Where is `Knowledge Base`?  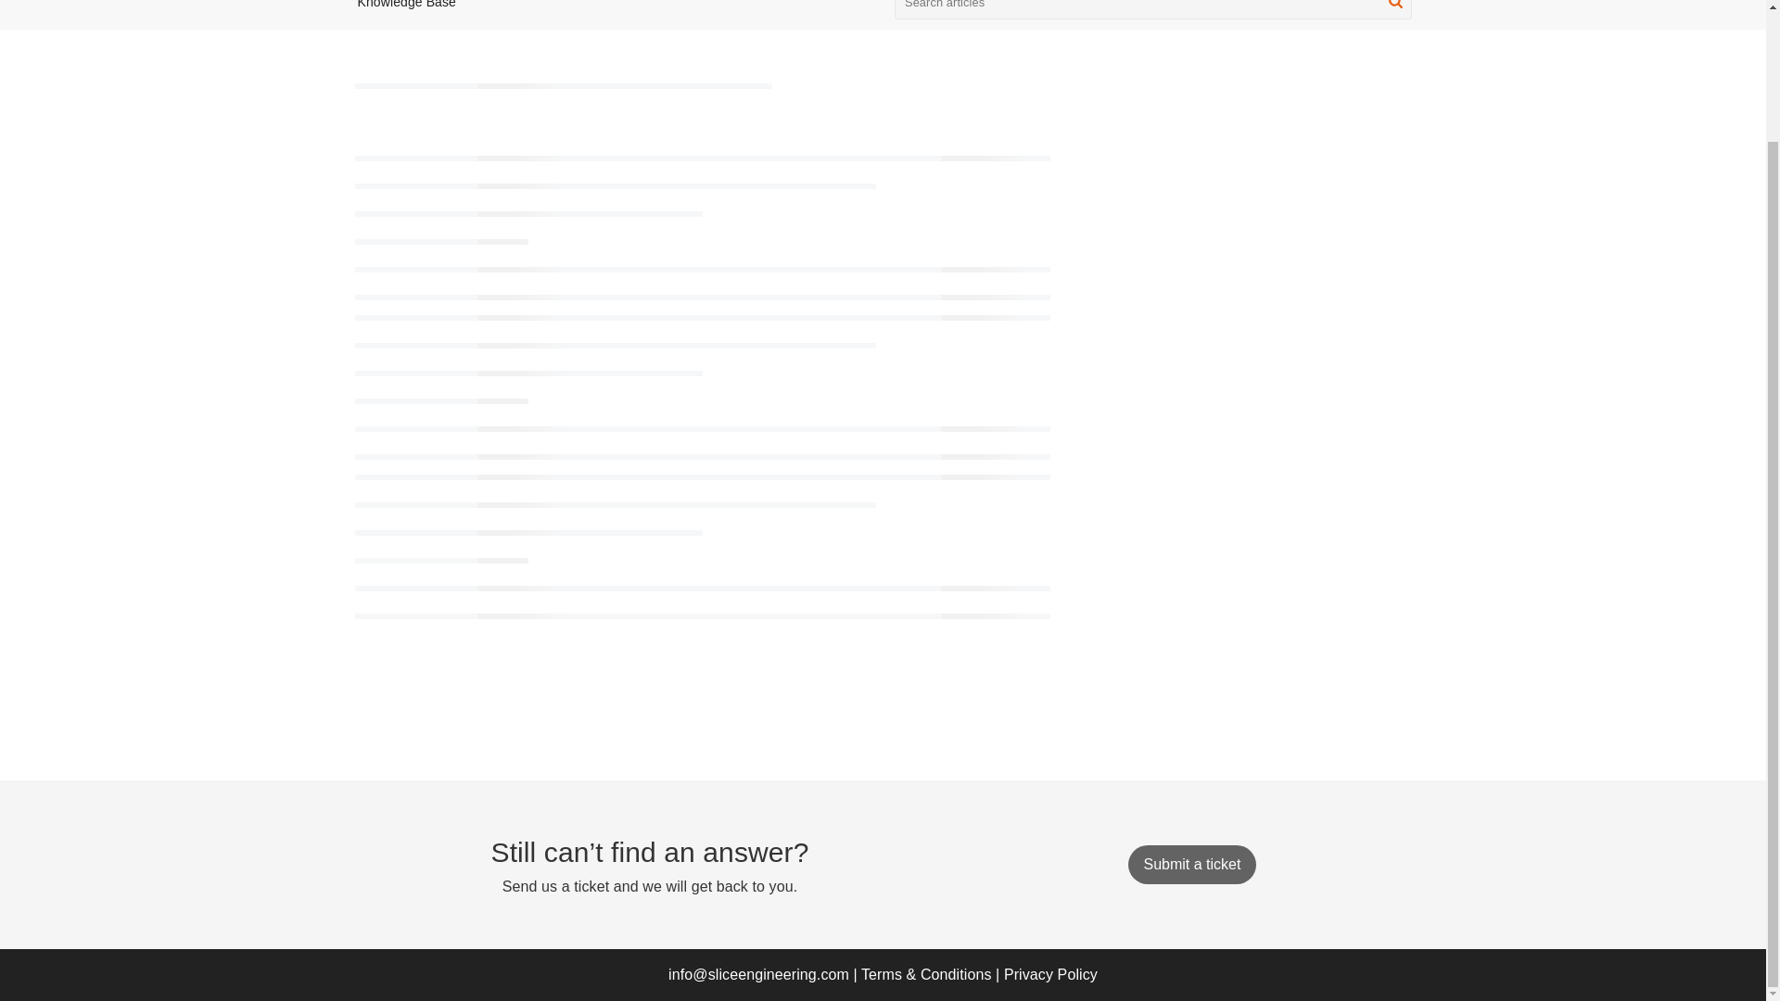 Knowledge Base is located at coordinates (406, 4).